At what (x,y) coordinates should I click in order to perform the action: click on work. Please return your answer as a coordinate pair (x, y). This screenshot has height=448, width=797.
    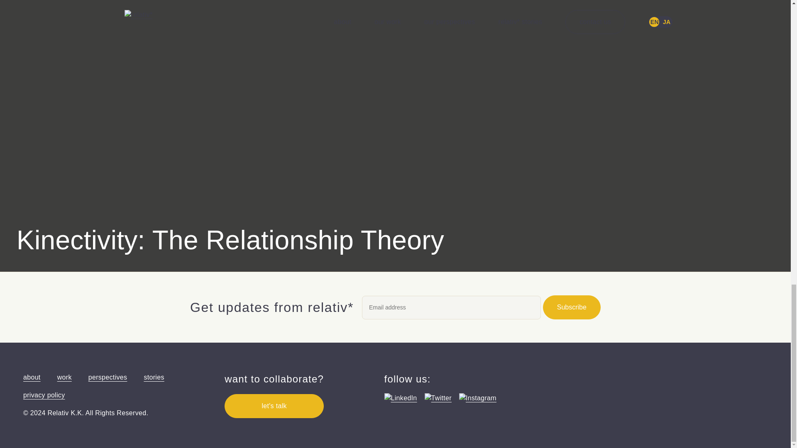
    Looking at the image, I should click on (64, 377).